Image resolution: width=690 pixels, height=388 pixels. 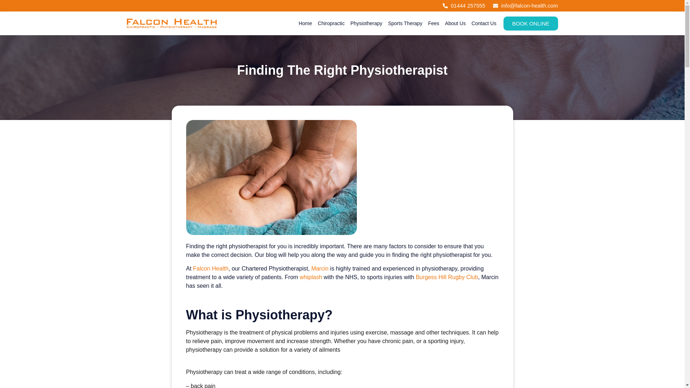 What do you see at coordinates (319, 268) in the screenshot?
I see `Marcin` at bounding box center [319, 268].